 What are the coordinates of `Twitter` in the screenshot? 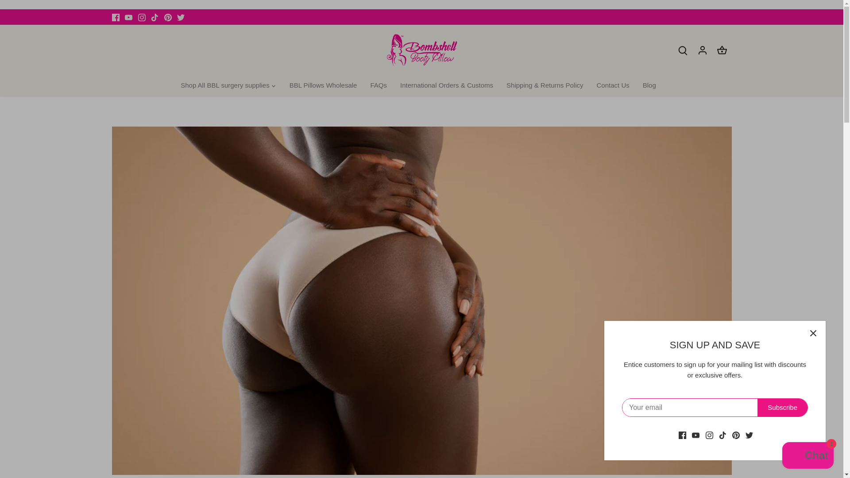 It's located at (181, 18).